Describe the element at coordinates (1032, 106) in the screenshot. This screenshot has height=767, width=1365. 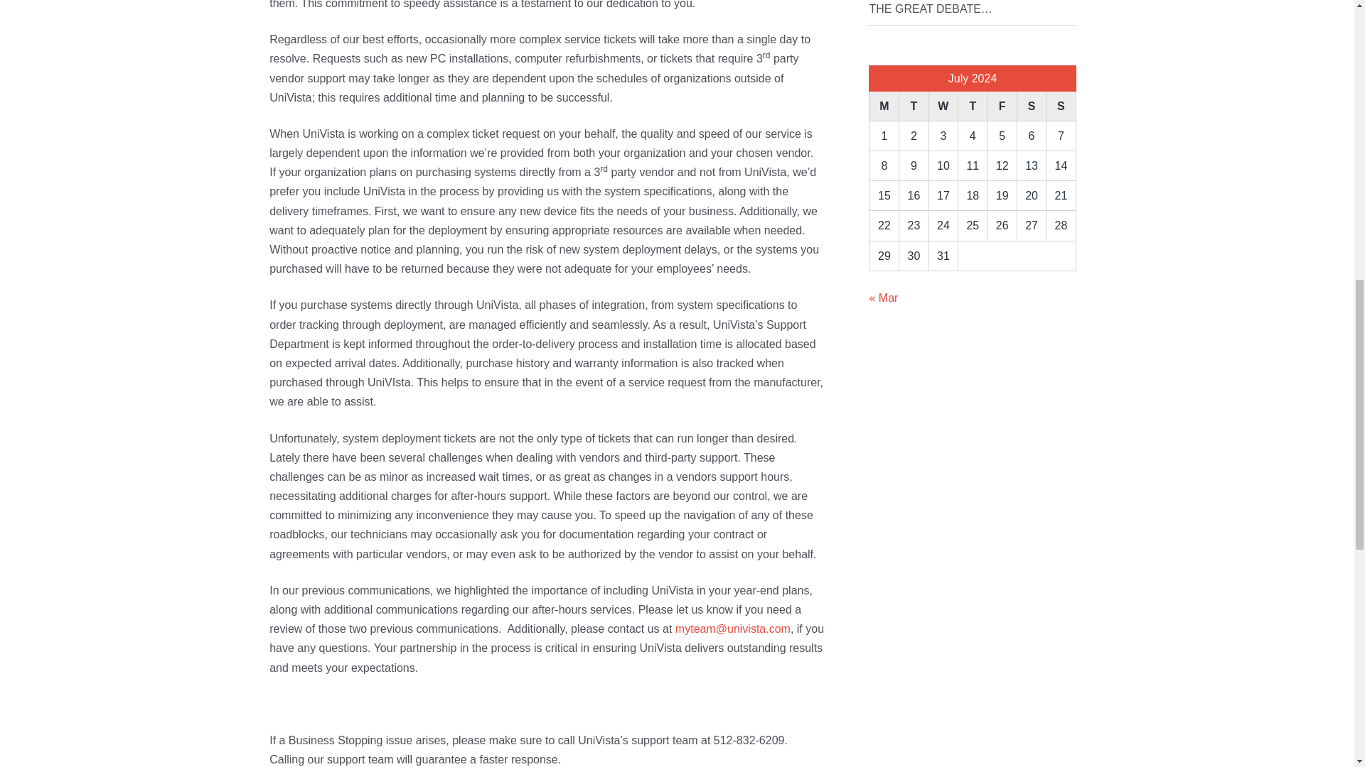
I see `Saturday` at that location.